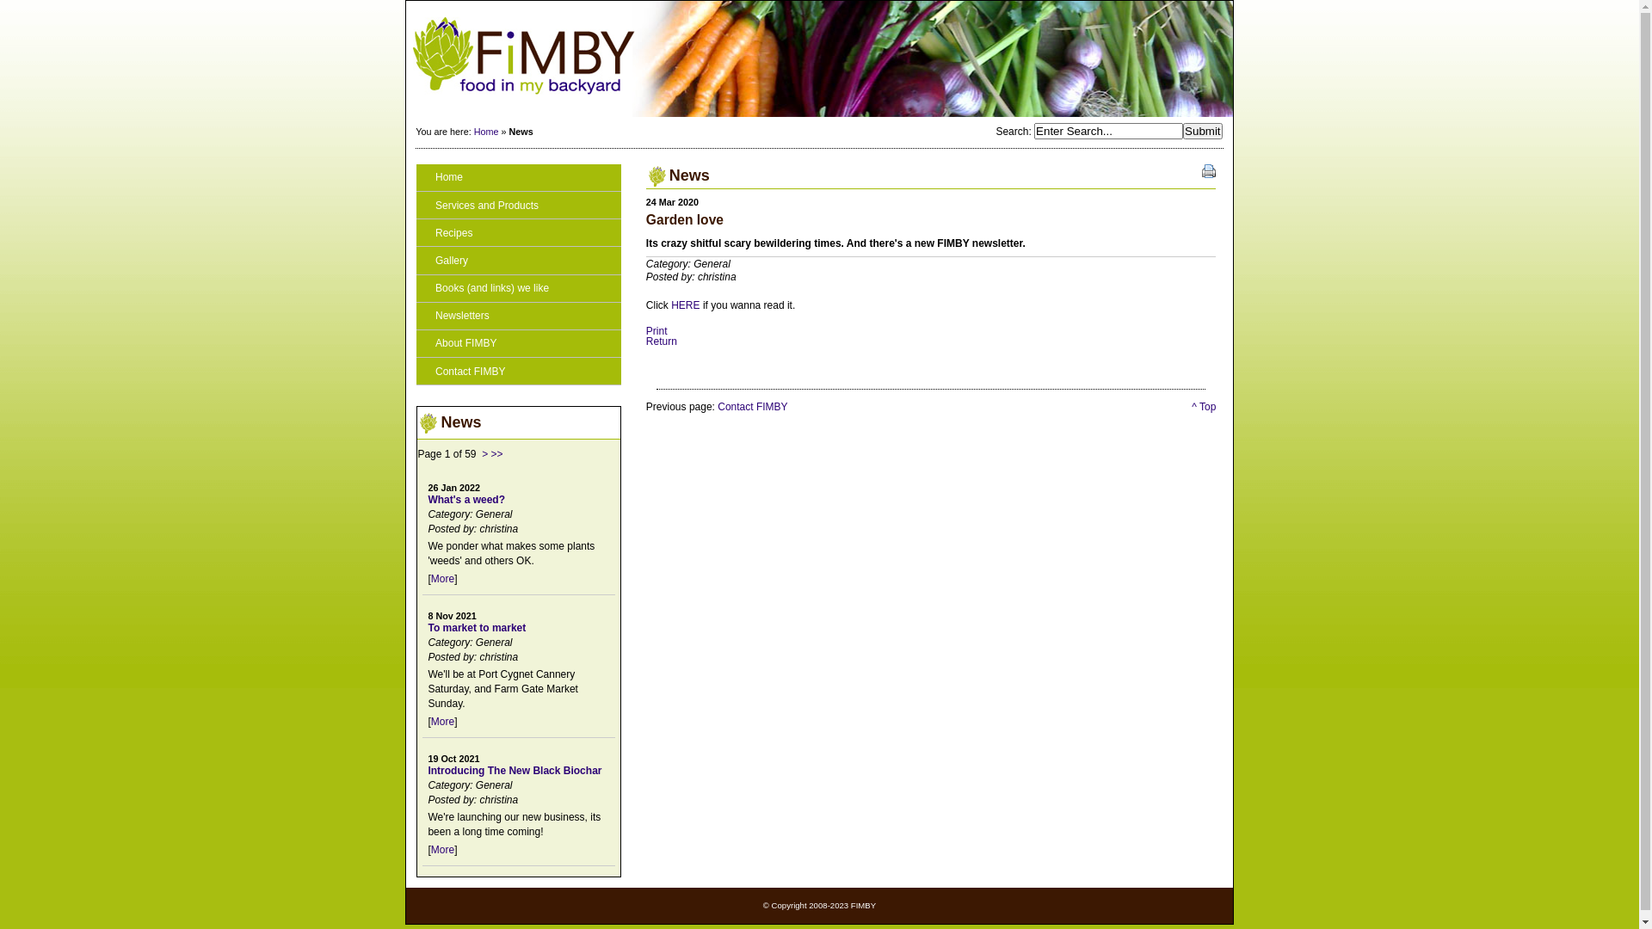 Image resolution: width=1652 pixels, height=929 pixels. Describe the element at coordinates (466, 500) in the screenshot. I see `What's a weed?` at that location.